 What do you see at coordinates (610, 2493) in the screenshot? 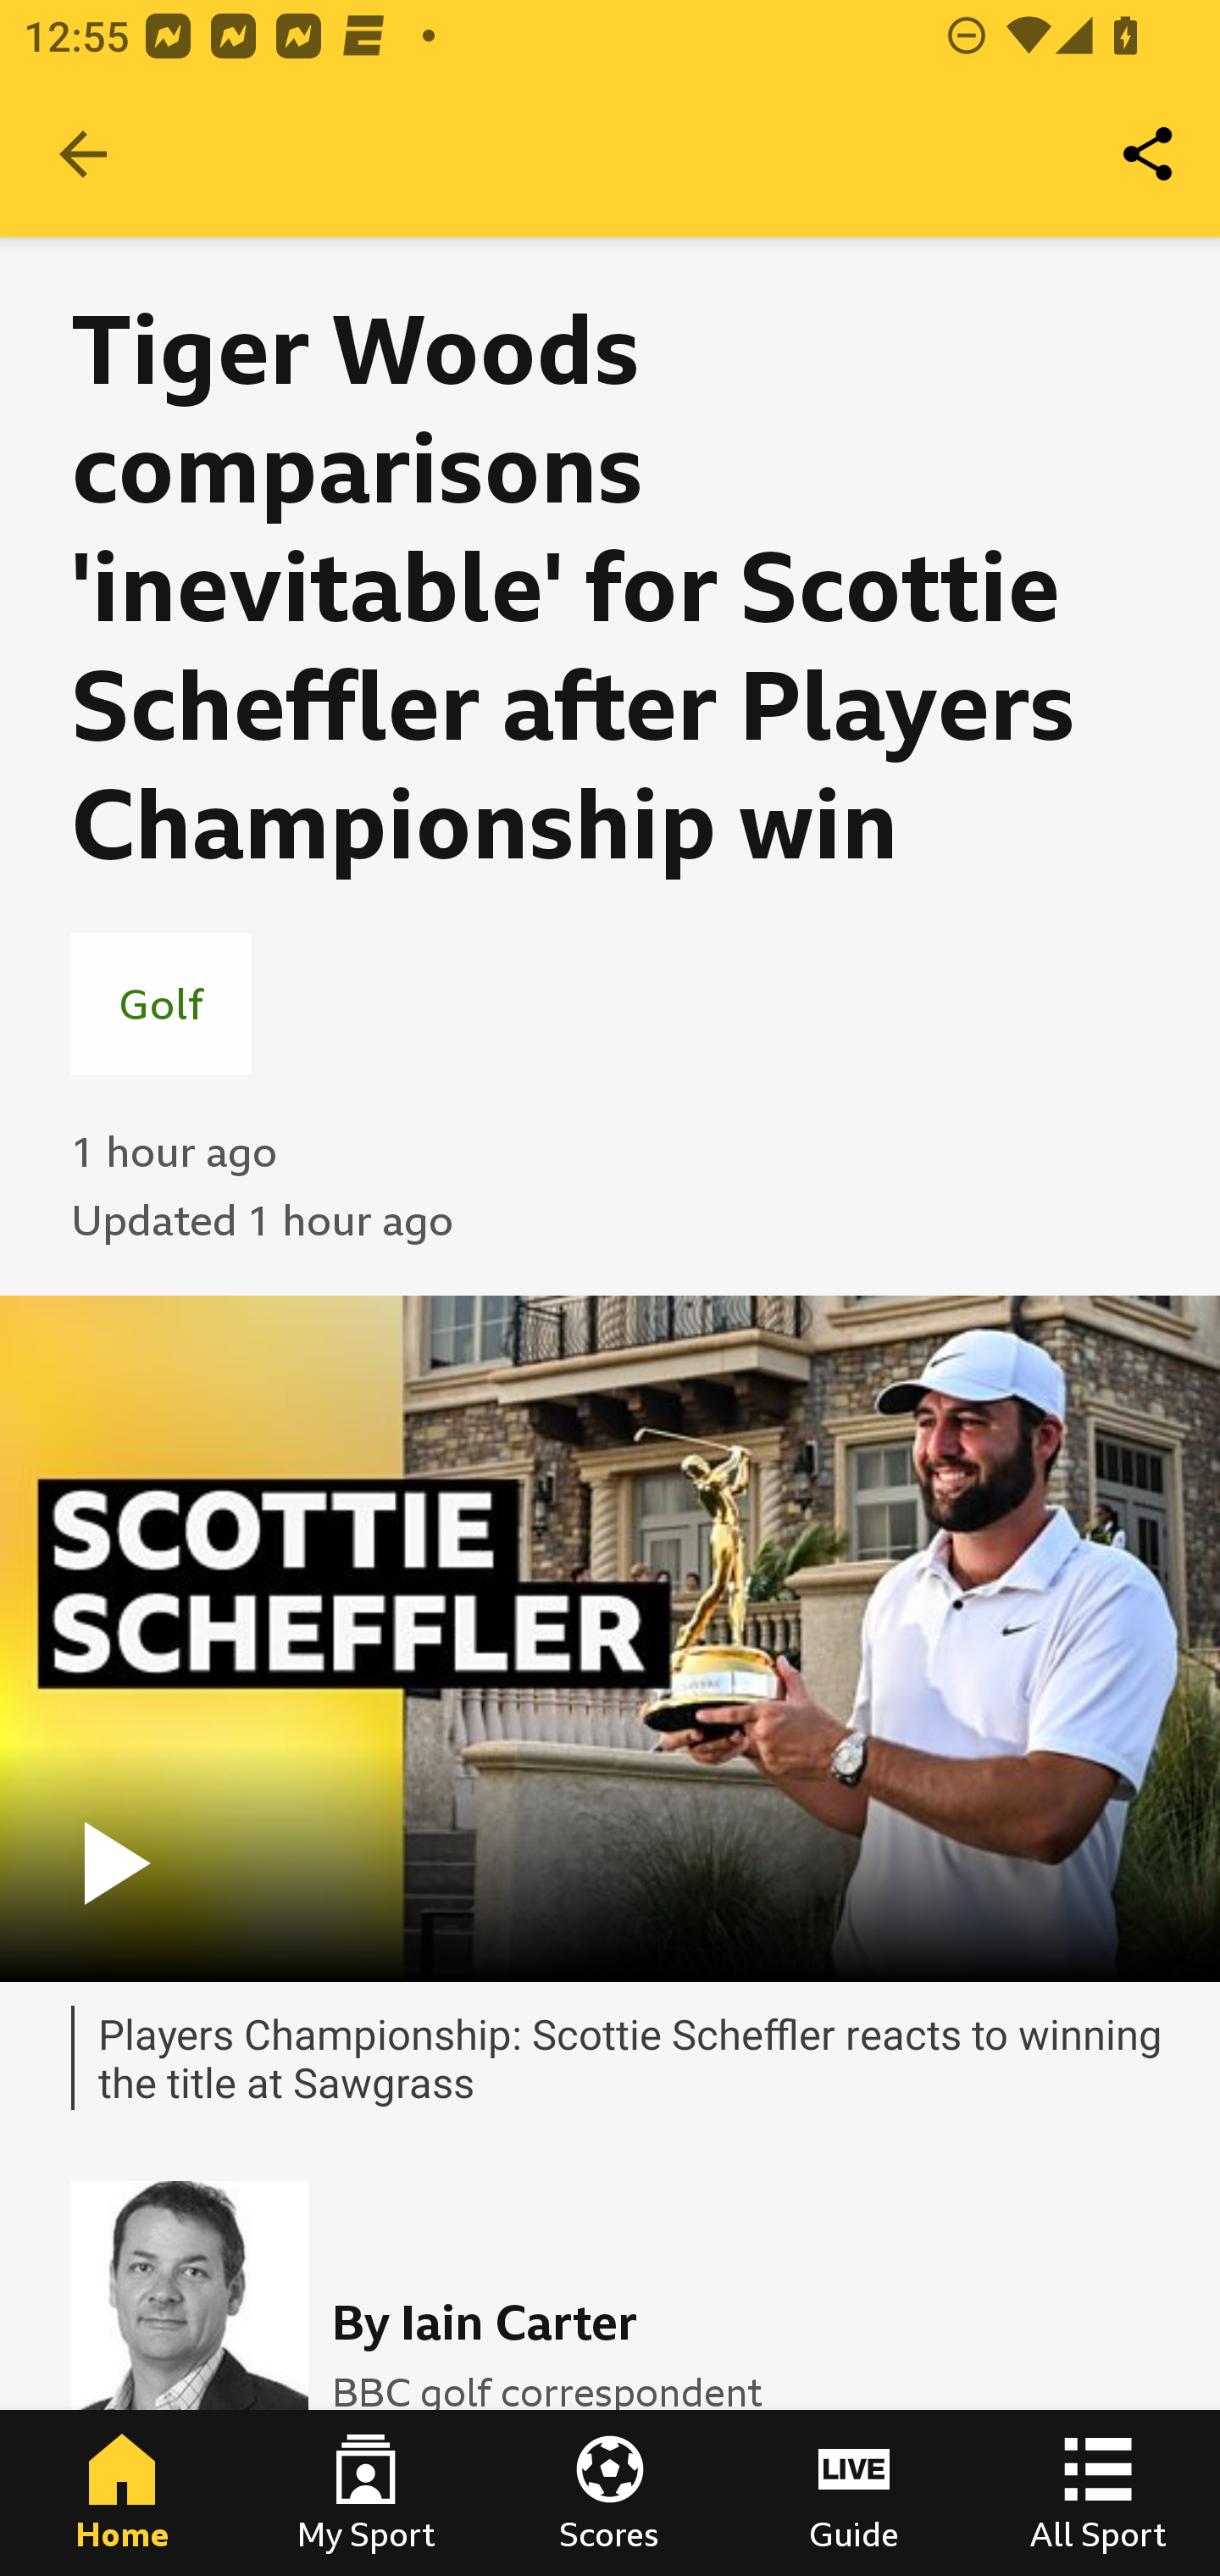
I see `Scores` at bounding box center [610, 2493].